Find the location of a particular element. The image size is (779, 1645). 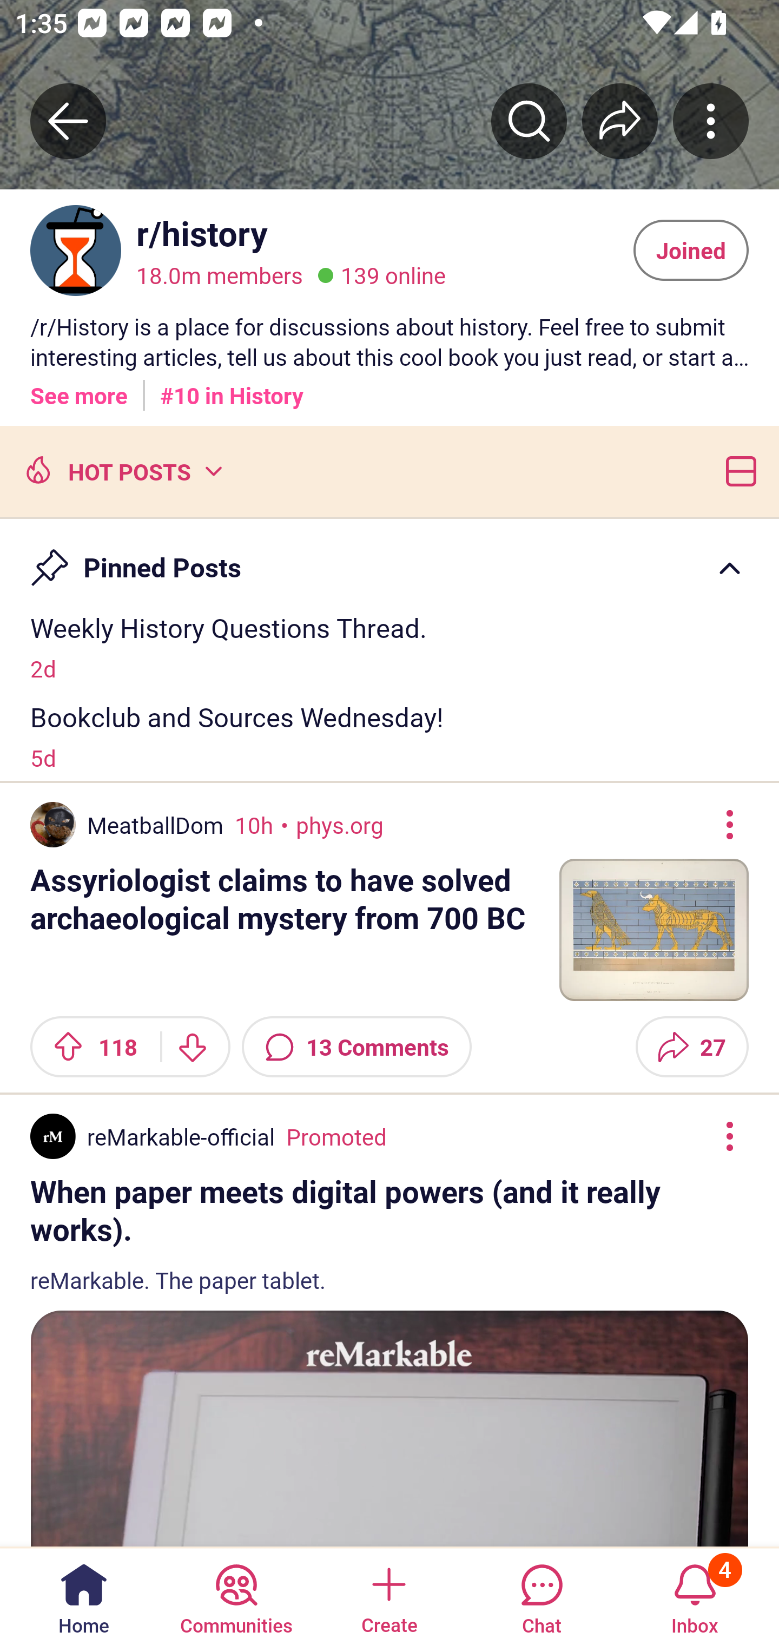

Card is located at coordinates (737, 470).